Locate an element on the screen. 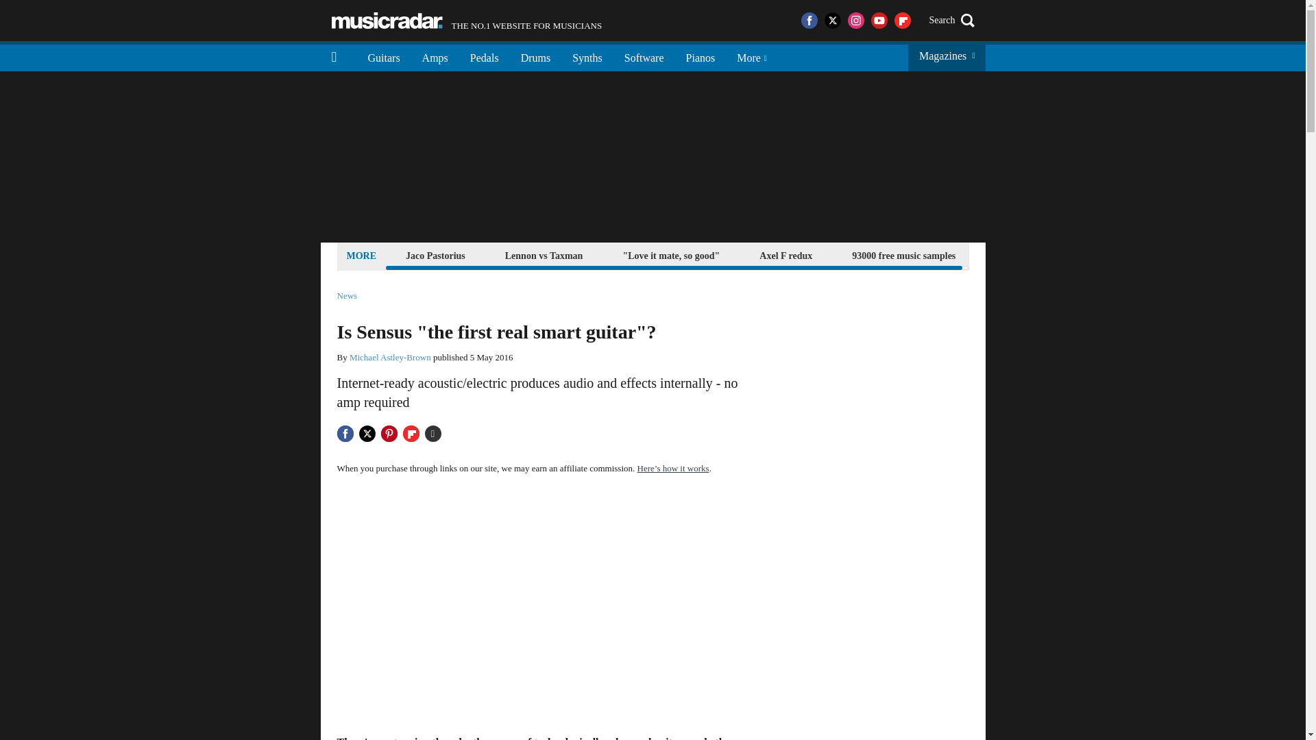 Image resolution: width=1316 pixels, height=740 pixels. "Love it mate, so good" is located at coordinates (467, 21).